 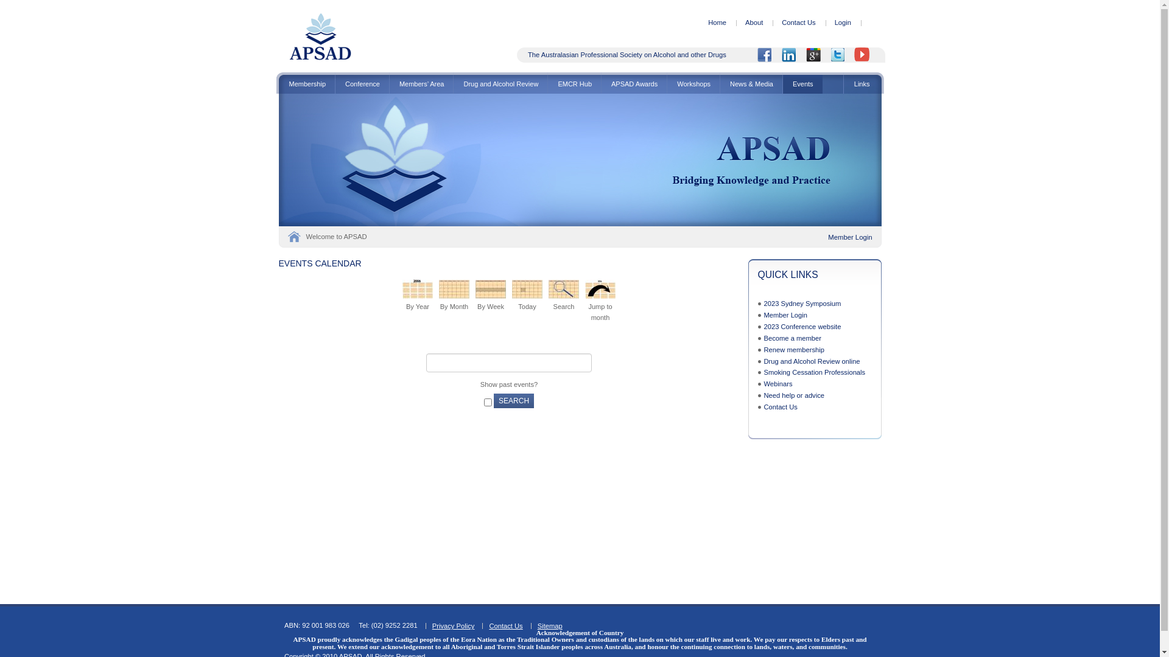 What do you see at coordinates (600, 290) in the screenshot?
I see `Jump to month` at bounding box center [600, 290].